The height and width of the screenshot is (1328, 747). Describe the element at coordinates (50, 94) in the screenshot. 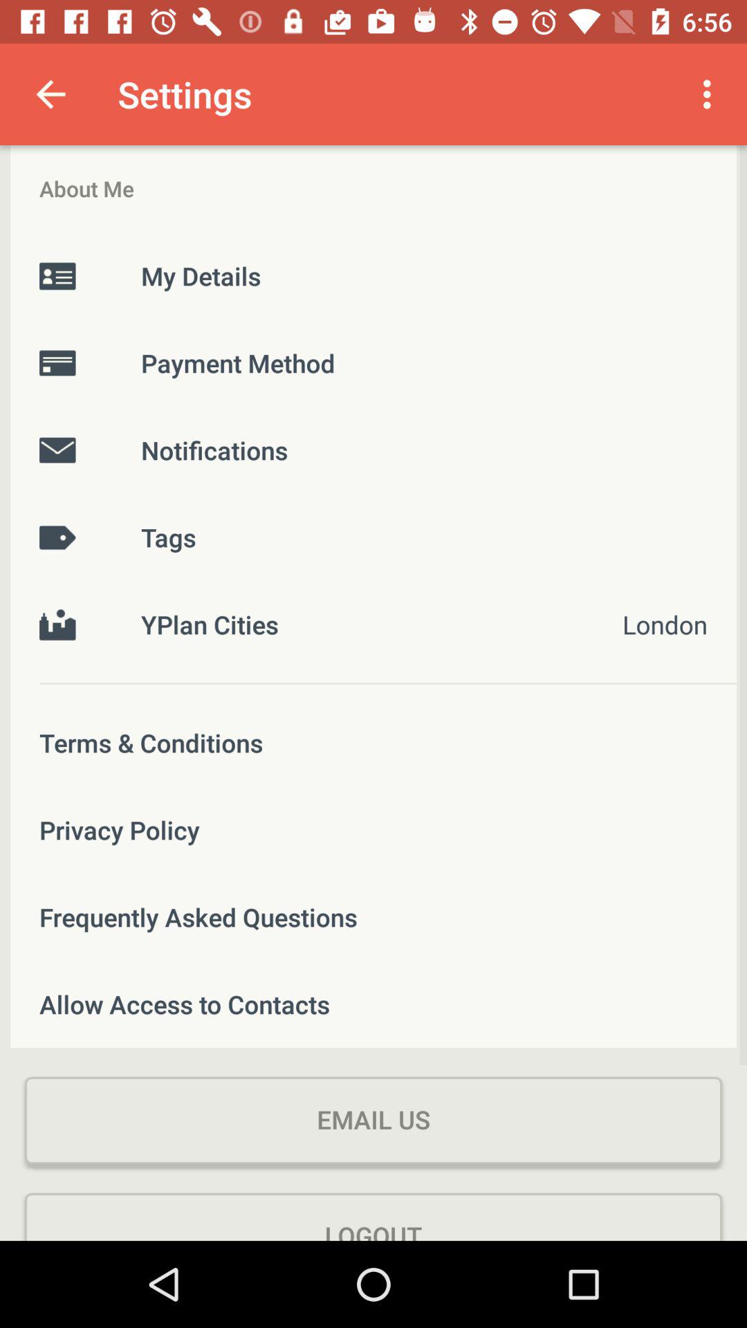

I see `choose the app to the left of  settings` at that location.